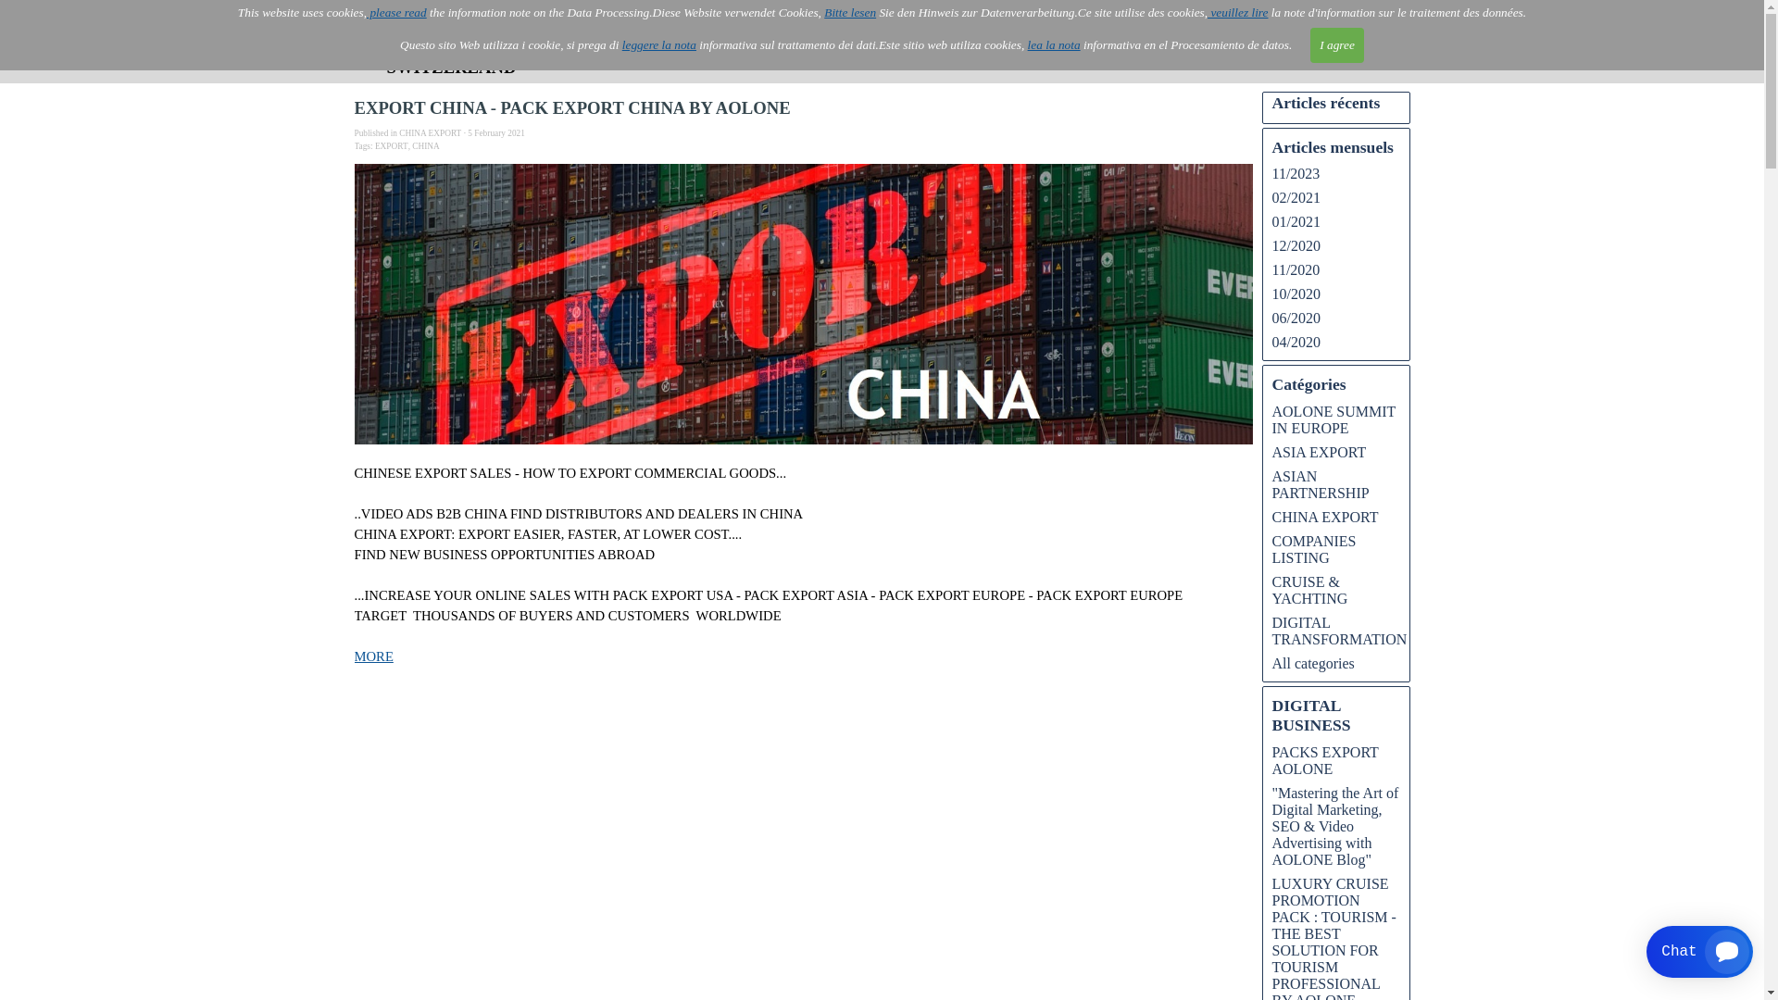 The width and height of the screenshot is (1778, 1000). What do you see at coordinates (1320, 452) in the screenshot?
I see `ASIA EXPORT` at bounding box center [1320, 452].